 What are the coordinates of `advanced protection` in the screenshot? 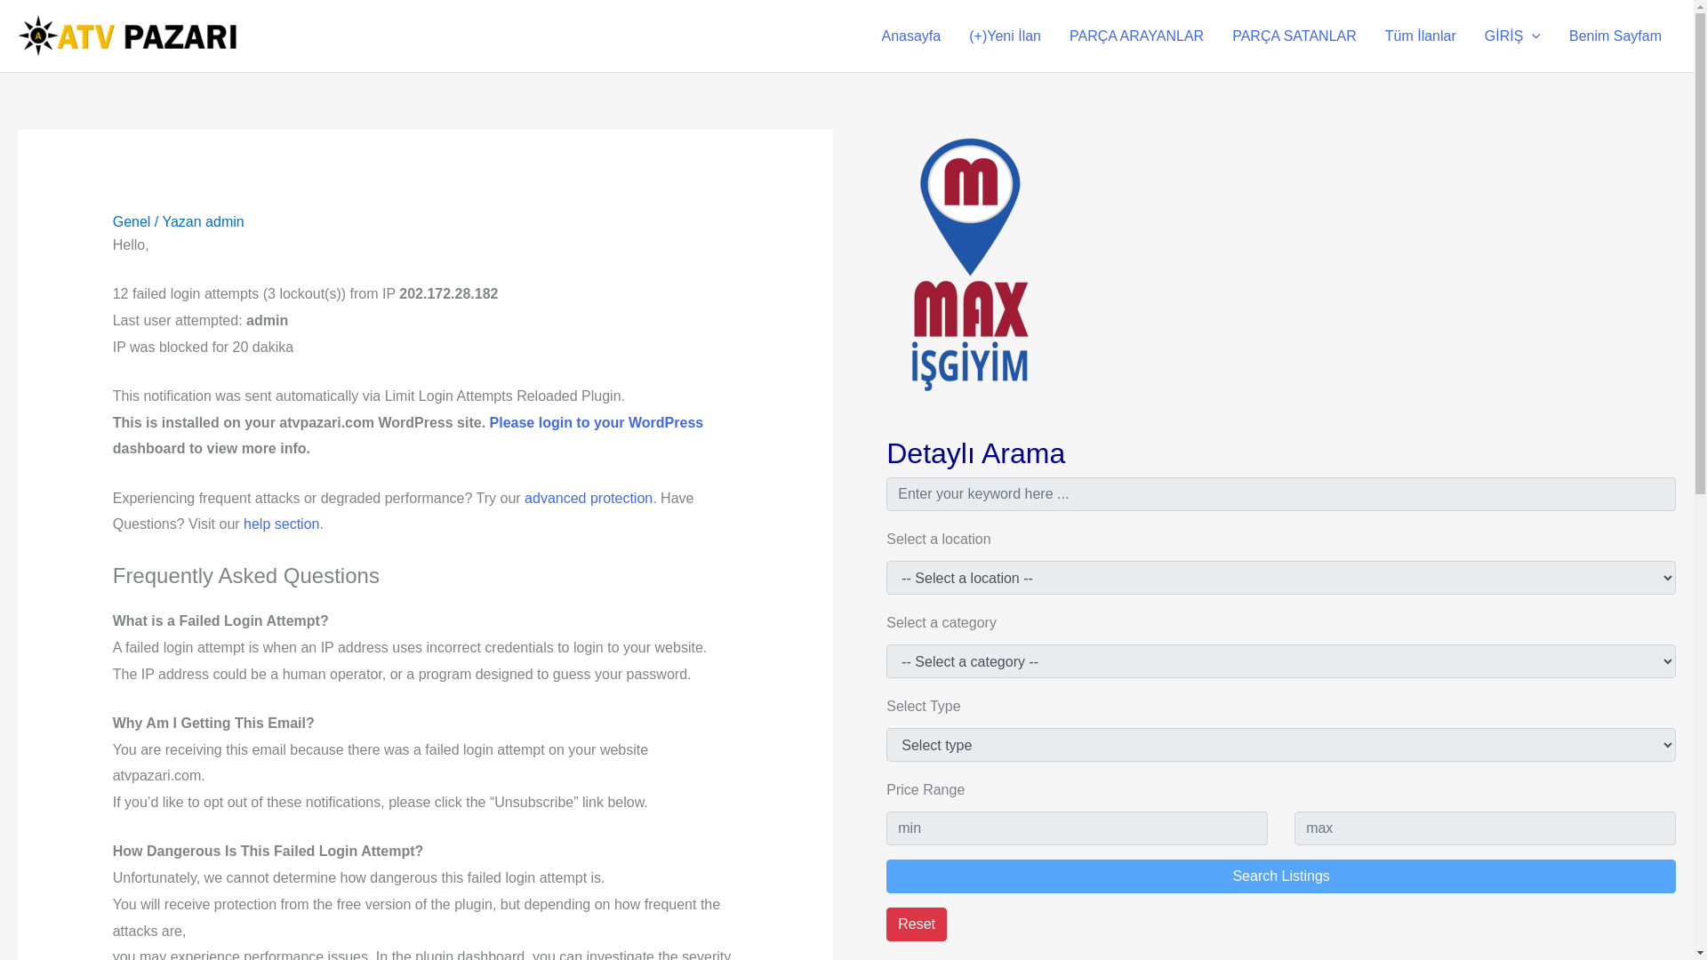 It's located at (588, 498).